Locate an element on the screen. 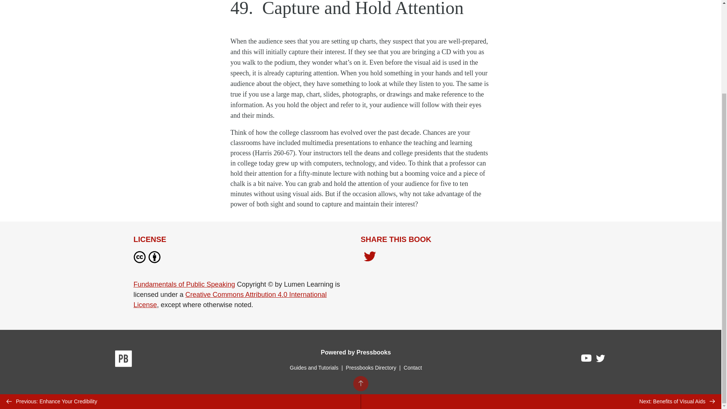 The width and height of the screenshot is (727, 409). Pressbooks on YouTube is located at coordinates (587, 360).